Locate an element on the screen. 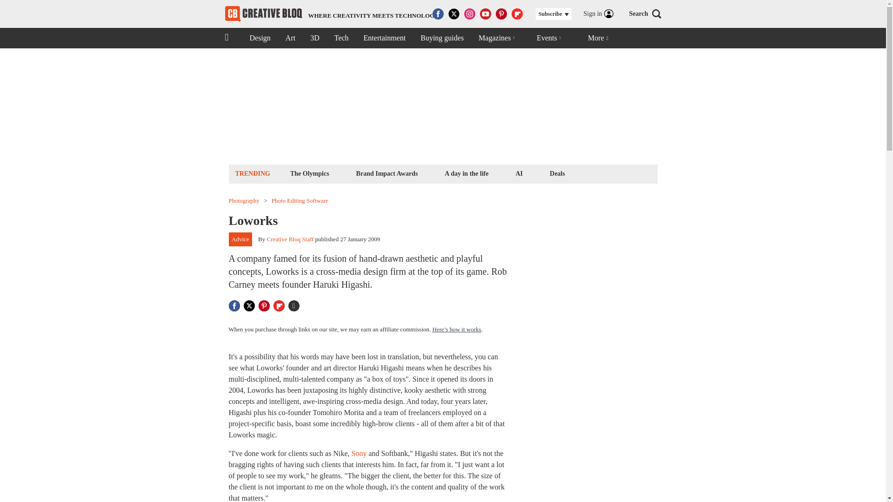 The width and height of the screenshot is (893, 502). AI is located at coordinates (314, 38).